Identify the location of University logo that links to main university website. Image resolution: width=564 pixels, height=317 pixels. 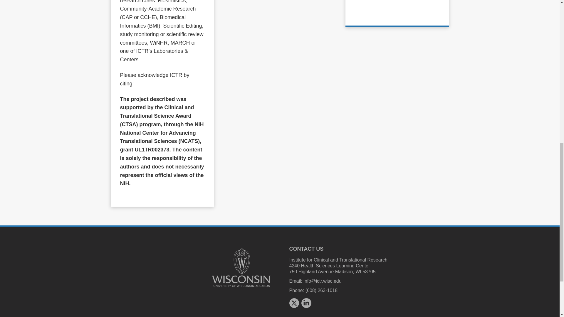
(241, 268).